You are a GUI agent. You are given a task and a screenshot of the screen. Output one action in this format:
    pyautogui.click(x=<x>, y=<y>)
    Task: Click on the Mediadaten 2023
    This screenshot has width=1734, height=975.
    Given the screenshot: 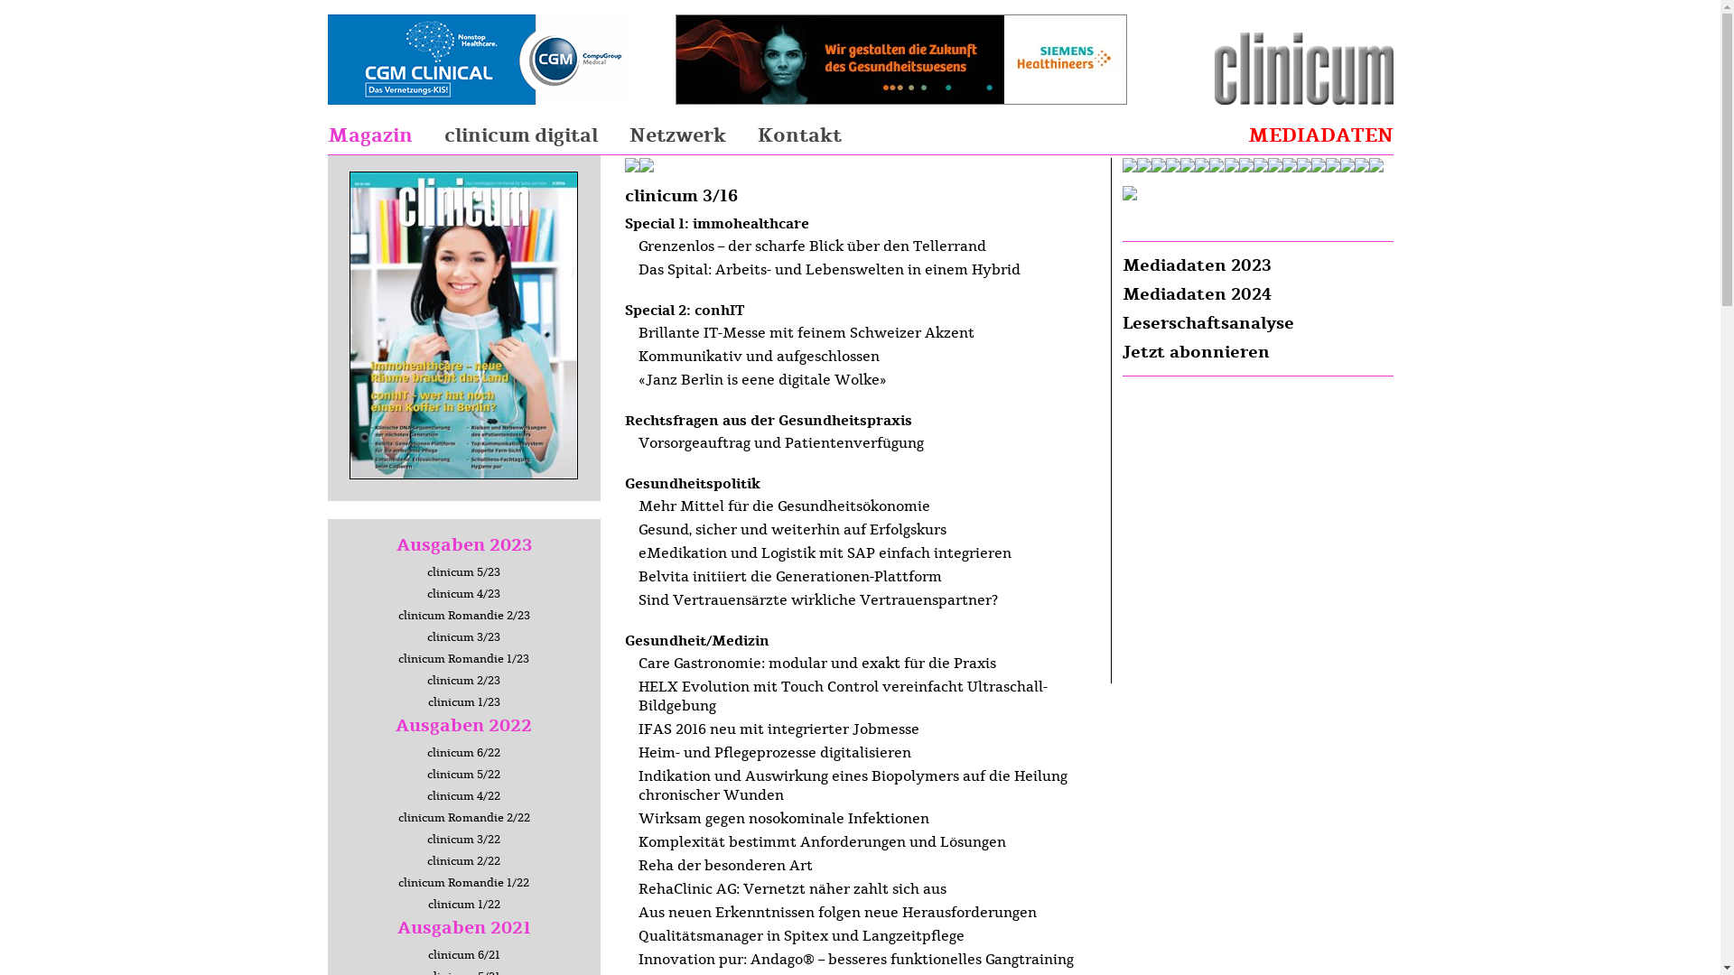 What is the action you would take?
    pyautogui.click(x=1196, y=265)
    